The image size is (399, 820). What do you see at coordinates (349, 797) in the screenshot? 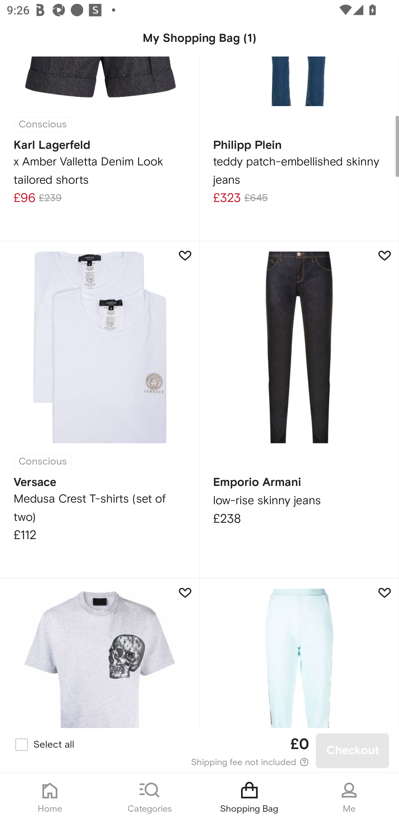
I see `Me` at bounding box center [349, 797].